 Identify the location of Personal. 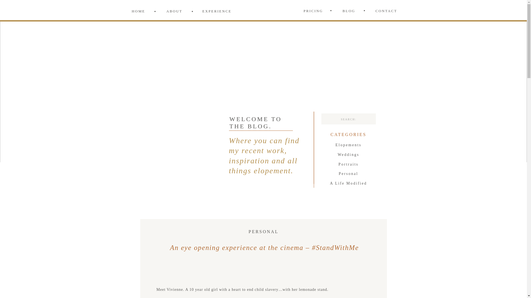
(348, 174).